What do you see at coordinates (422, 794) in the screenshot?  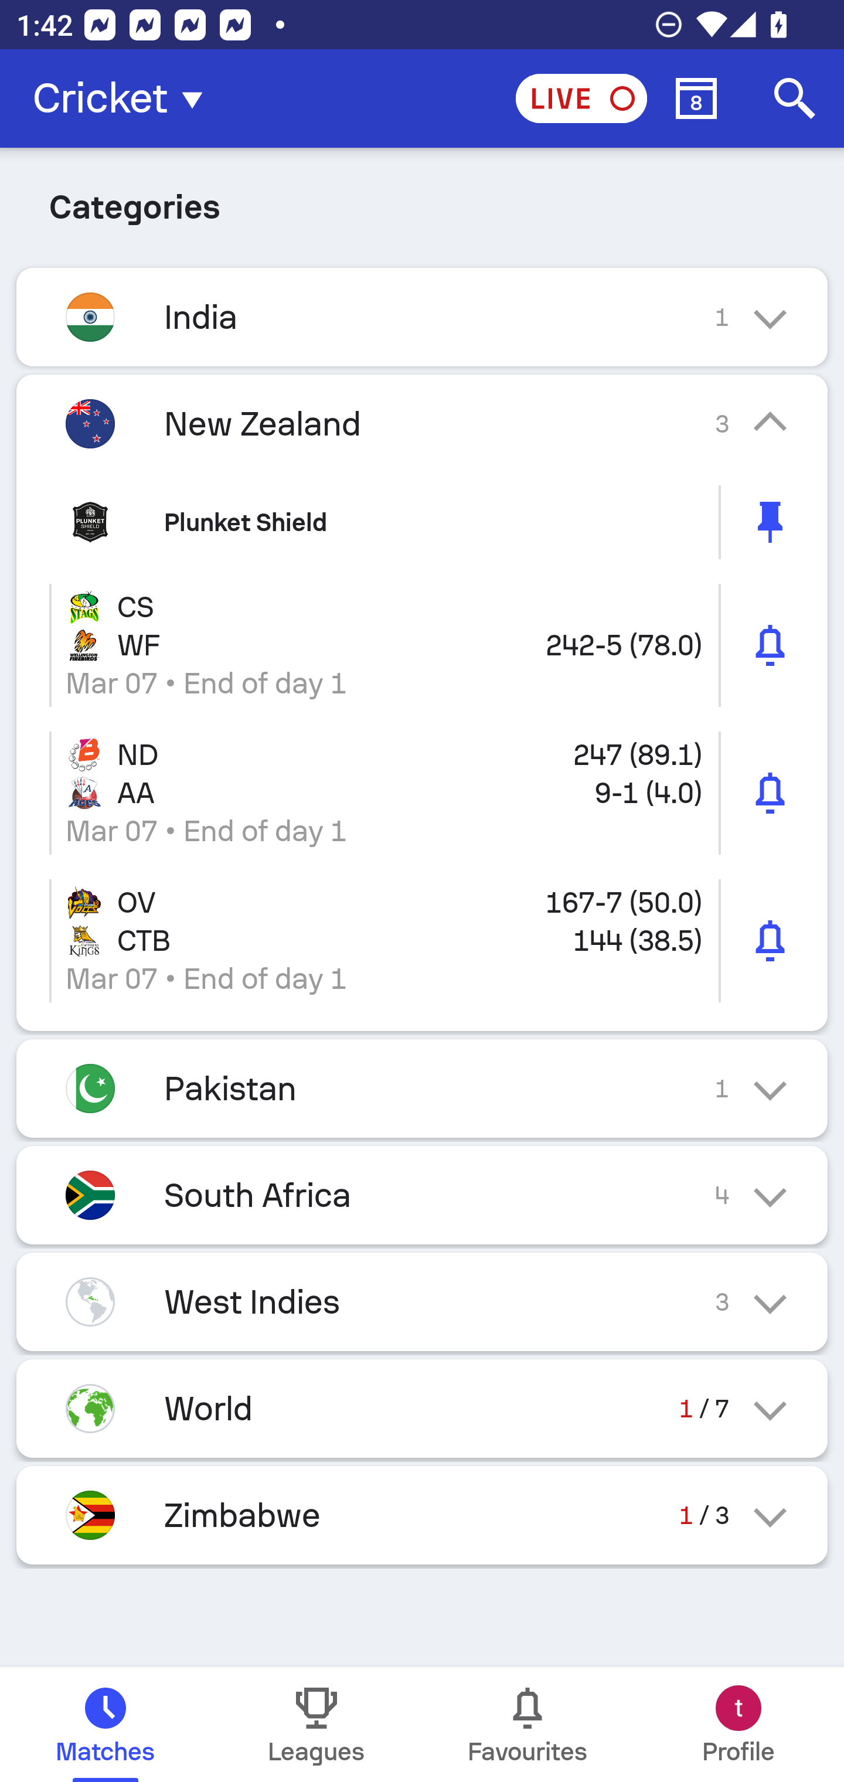 I see `ND 247 (89.1) AA 9-1 (4.0) Mar 07 • End of day 1` at bounding box center [422, 794].